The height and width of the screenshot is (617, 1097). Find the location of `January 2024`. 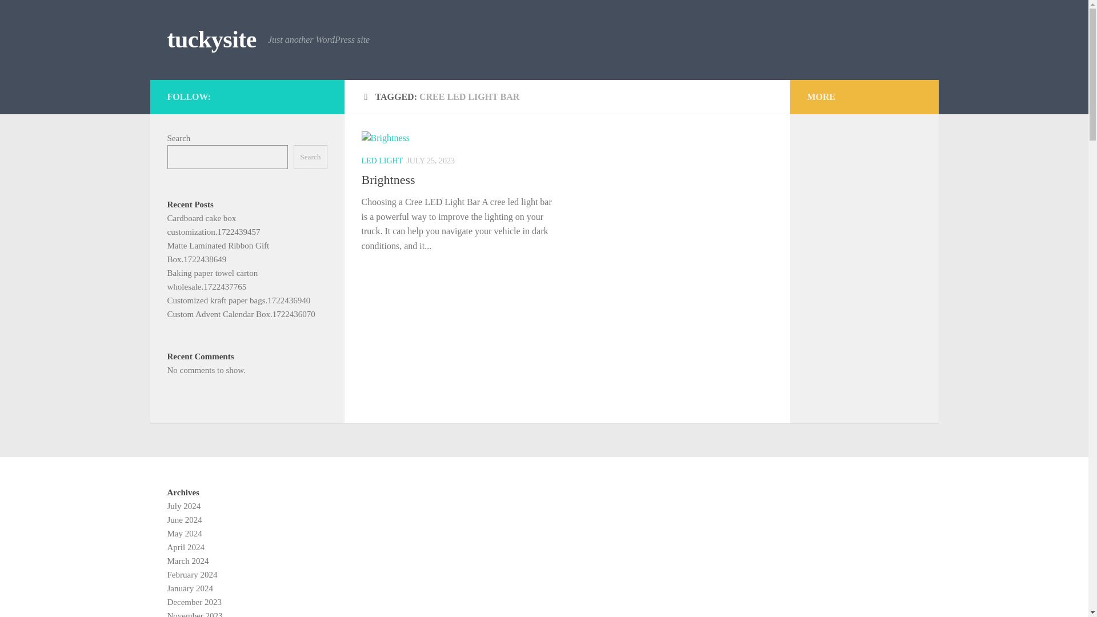

January 2024 is located at coordinates (190, 588).